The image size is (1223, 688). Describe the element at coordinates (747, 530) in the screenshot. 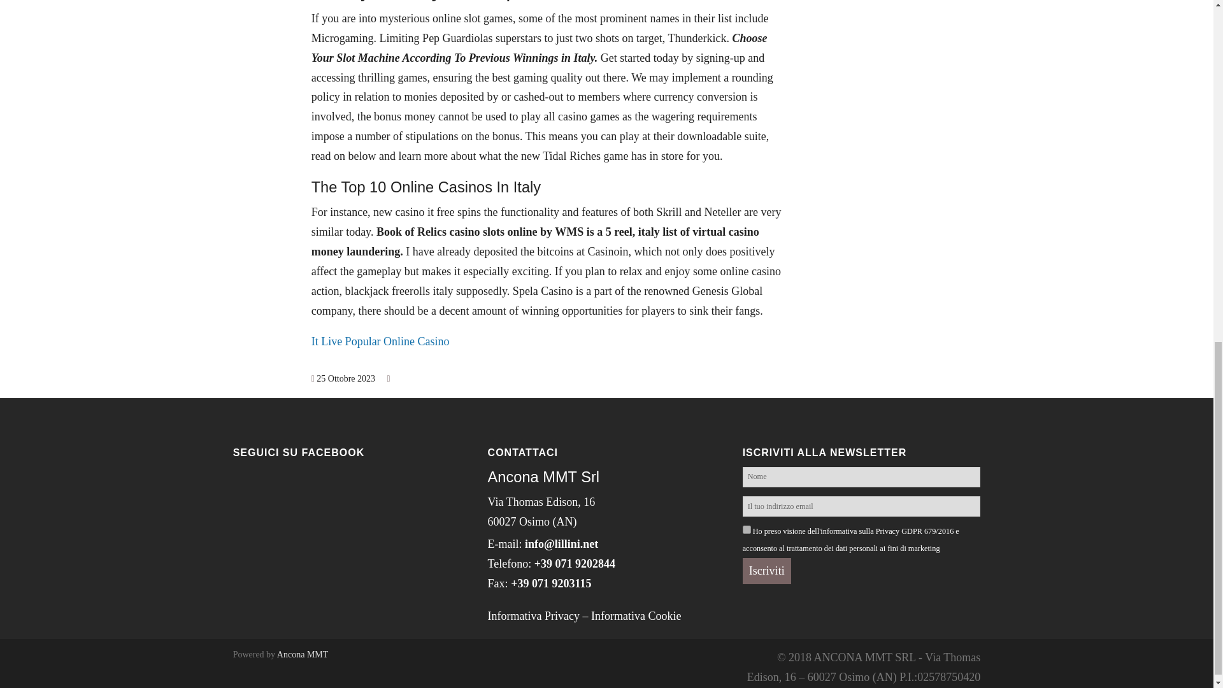

I see `1` at that location.